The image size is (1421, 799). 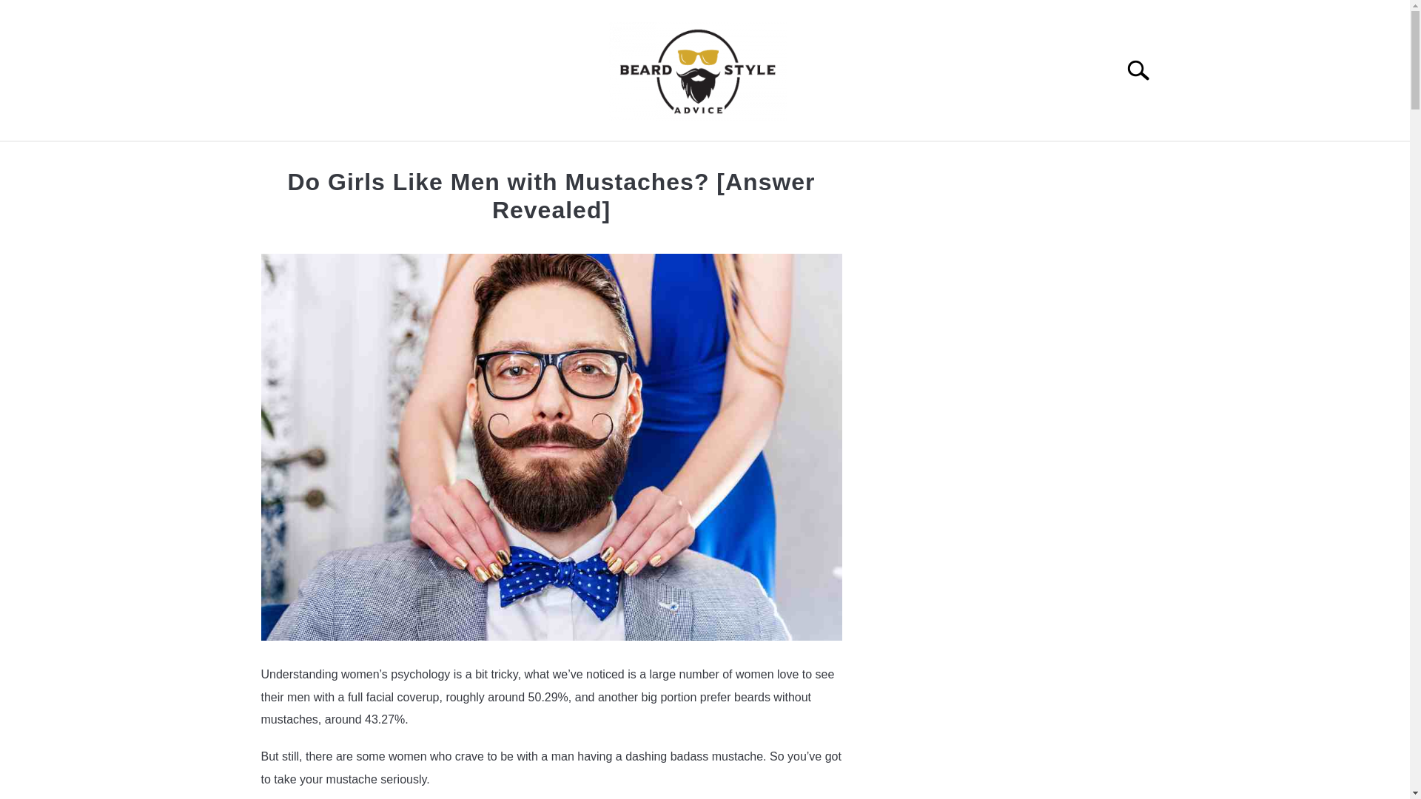 I want to click on Search, so click(x=1144, y=70).